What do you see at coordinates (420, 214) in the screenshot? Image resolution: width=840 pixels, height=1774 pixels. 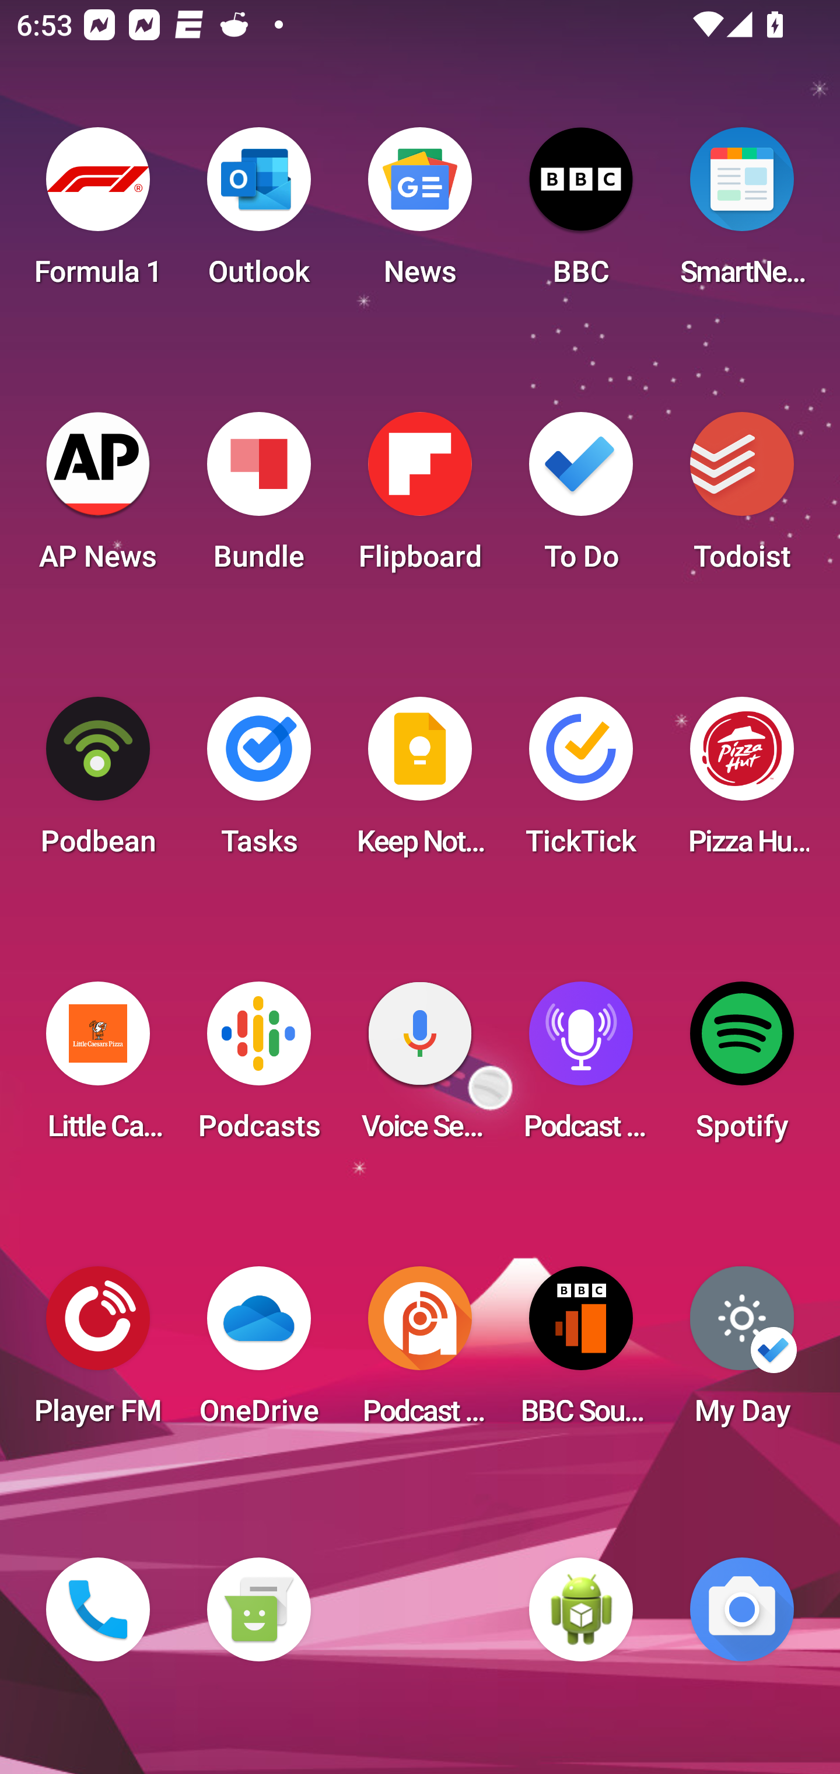 I see `News` at bounding box center [420, 214].